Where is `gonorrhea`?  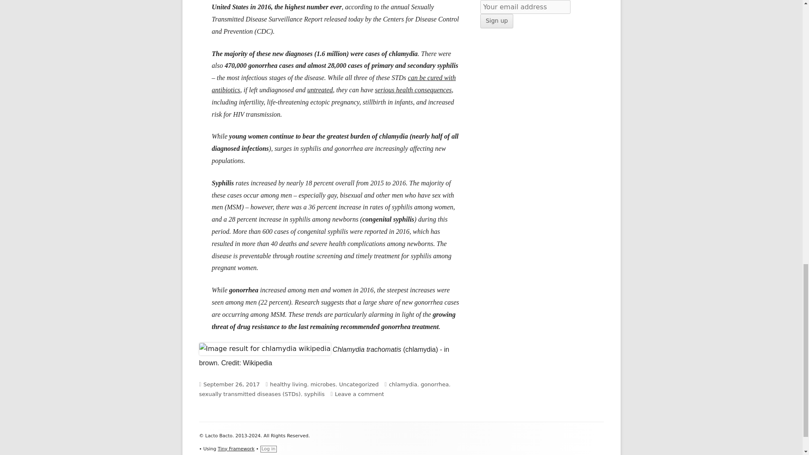 gonorrhea is located at coordinates (435, 384).